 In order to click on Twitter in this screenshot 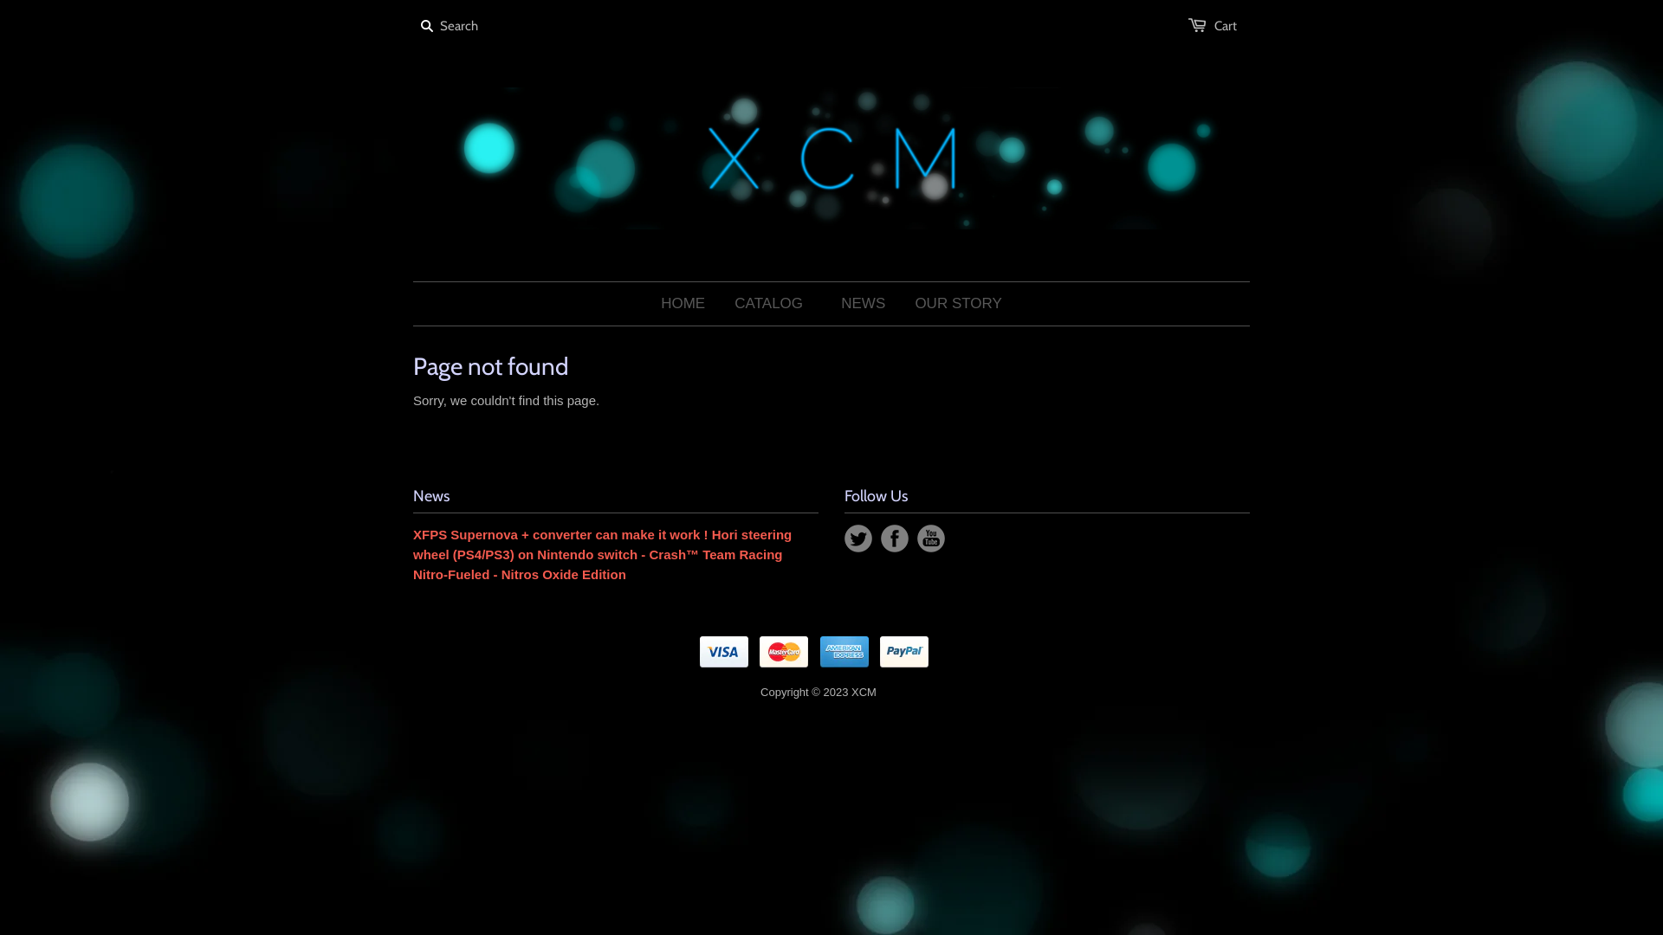, I will do `click(858, 538)`.